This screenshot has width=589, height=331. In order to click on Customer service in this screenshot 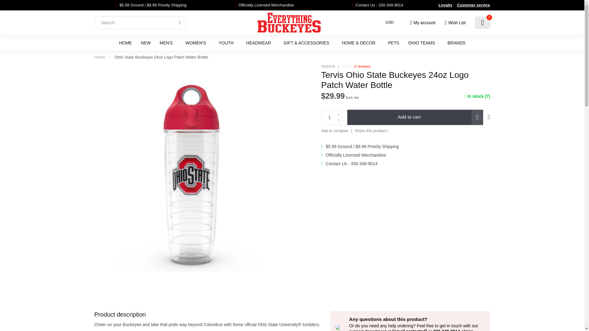, I will do `click(473, 5)`.